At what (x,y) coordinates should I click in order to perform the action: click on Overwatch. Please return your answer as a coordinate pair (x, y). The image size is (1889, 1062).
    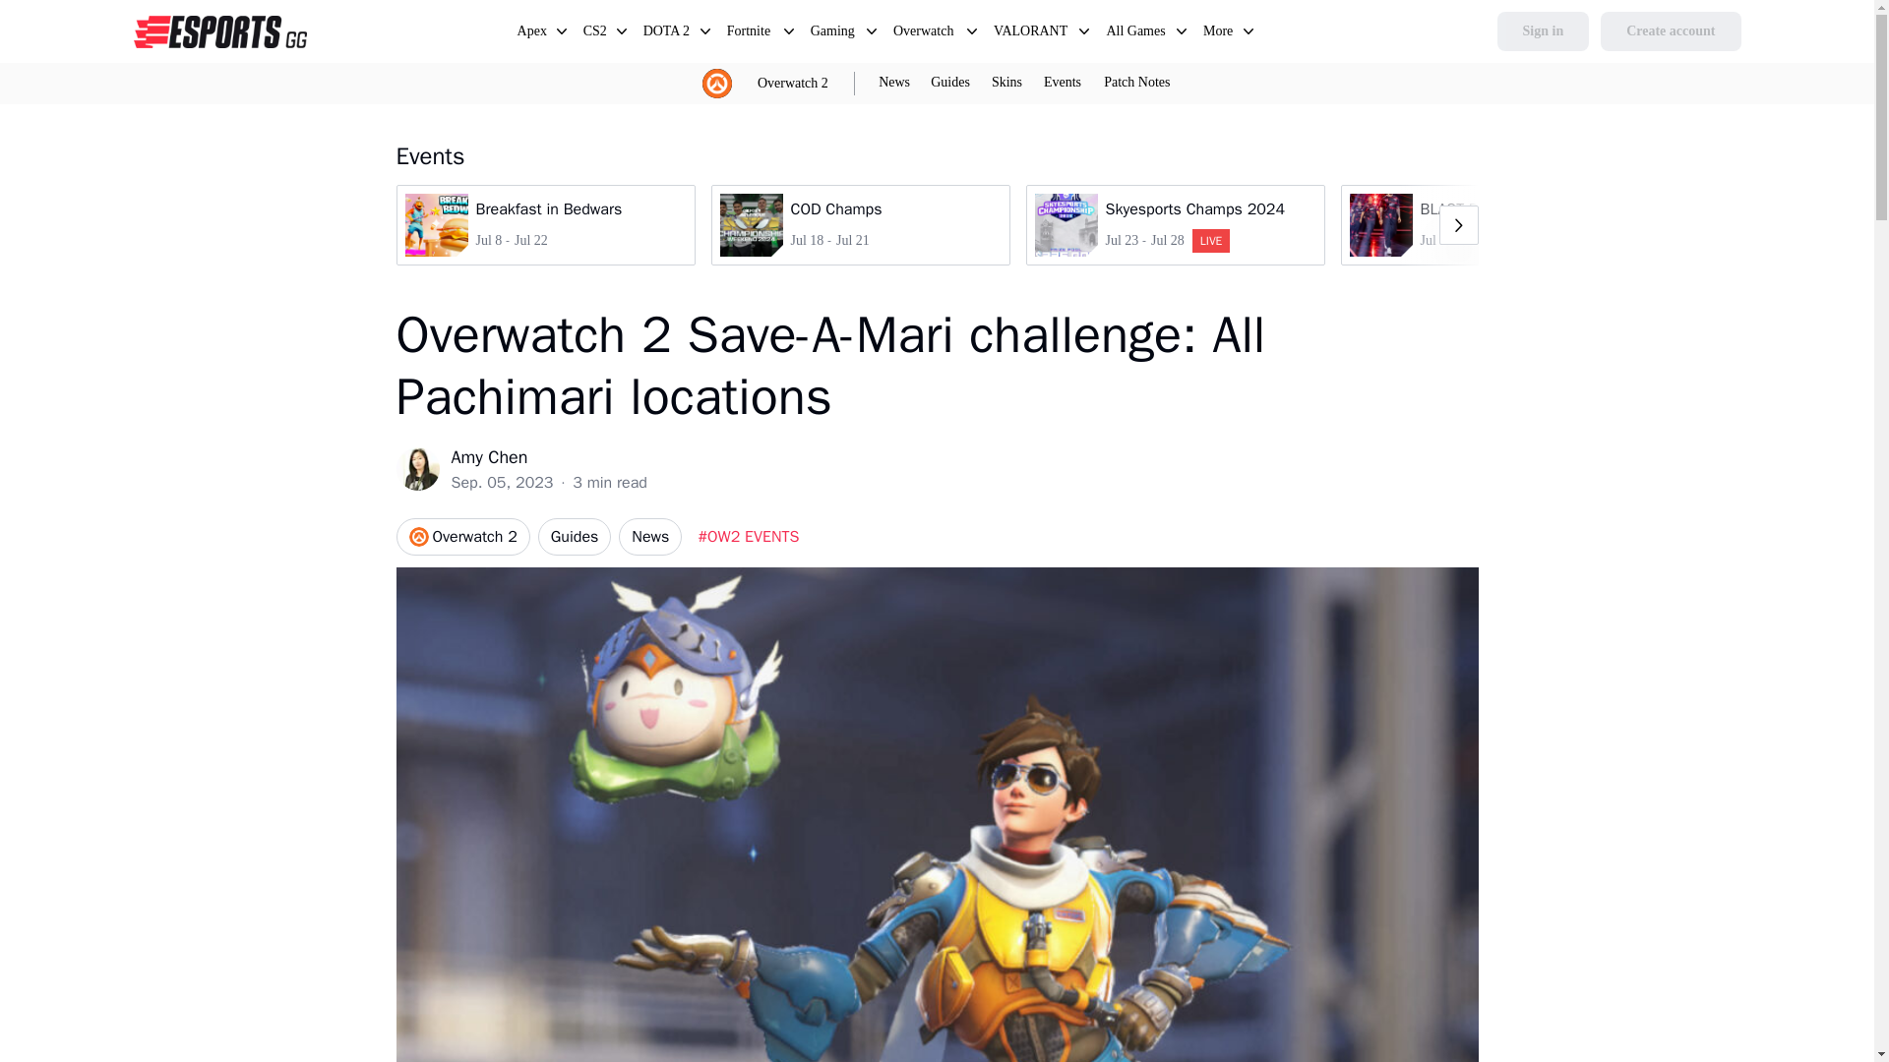
    Looking at the image, I should click on (925, 33).